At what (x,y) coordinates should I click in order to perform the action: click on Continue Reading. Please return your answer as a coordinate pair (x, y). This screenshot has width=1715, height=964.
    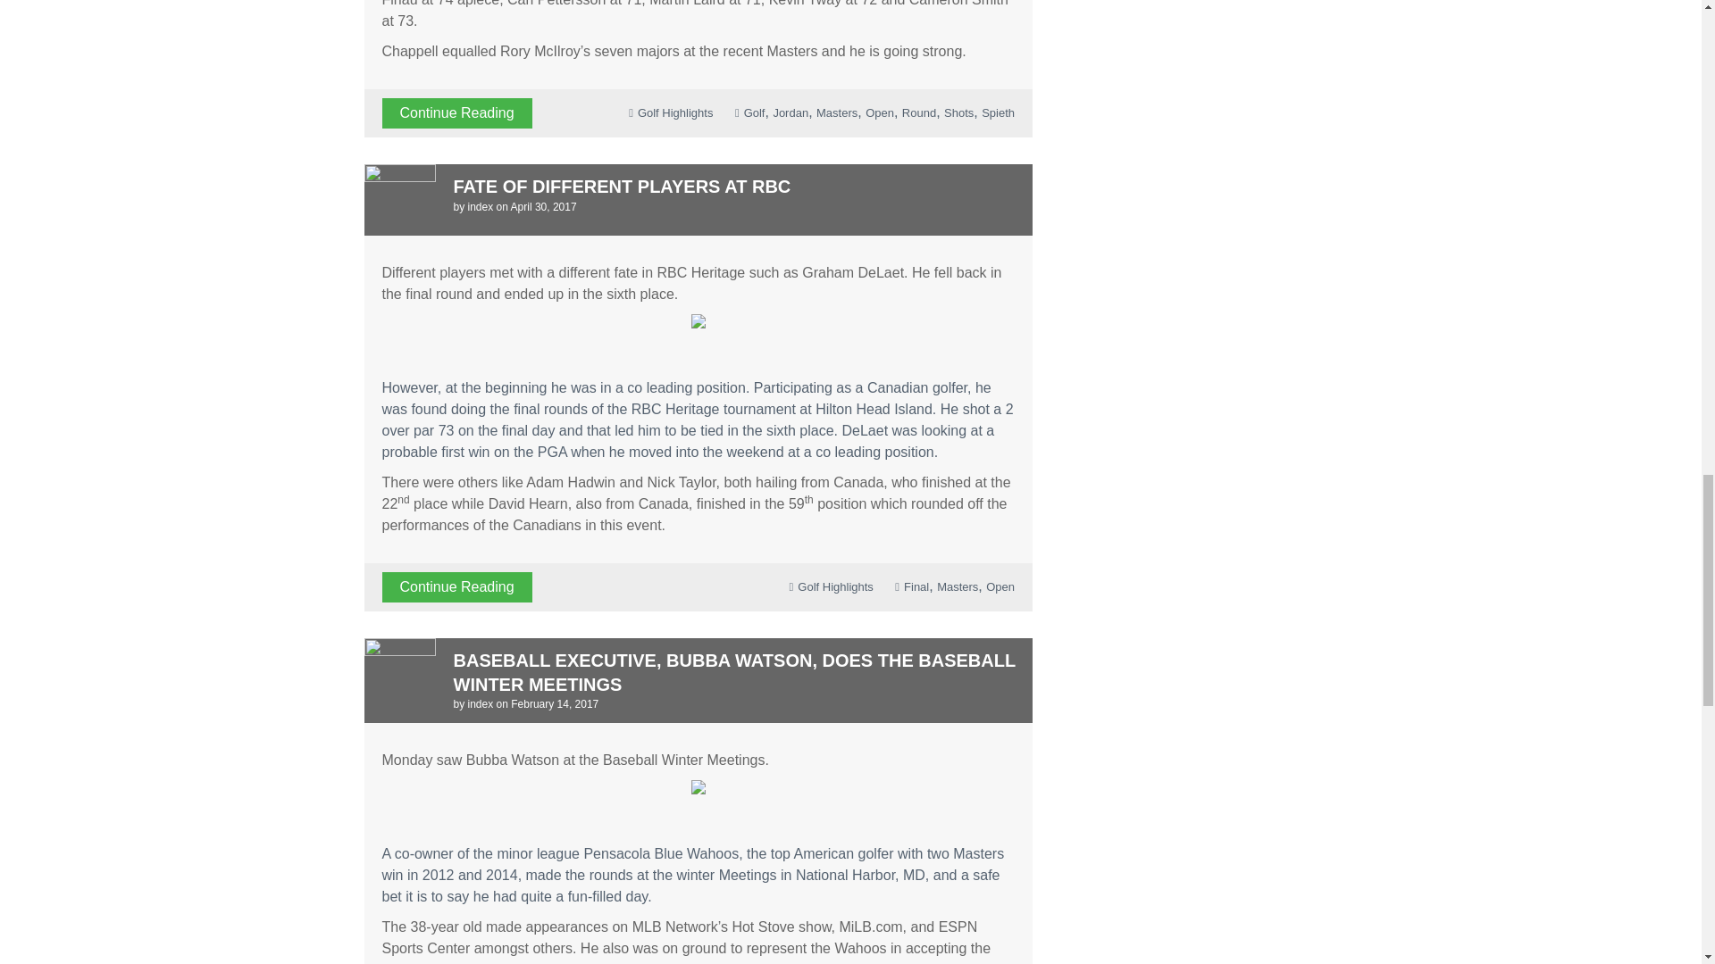
    Looking at the image, I should click on (457, 587).